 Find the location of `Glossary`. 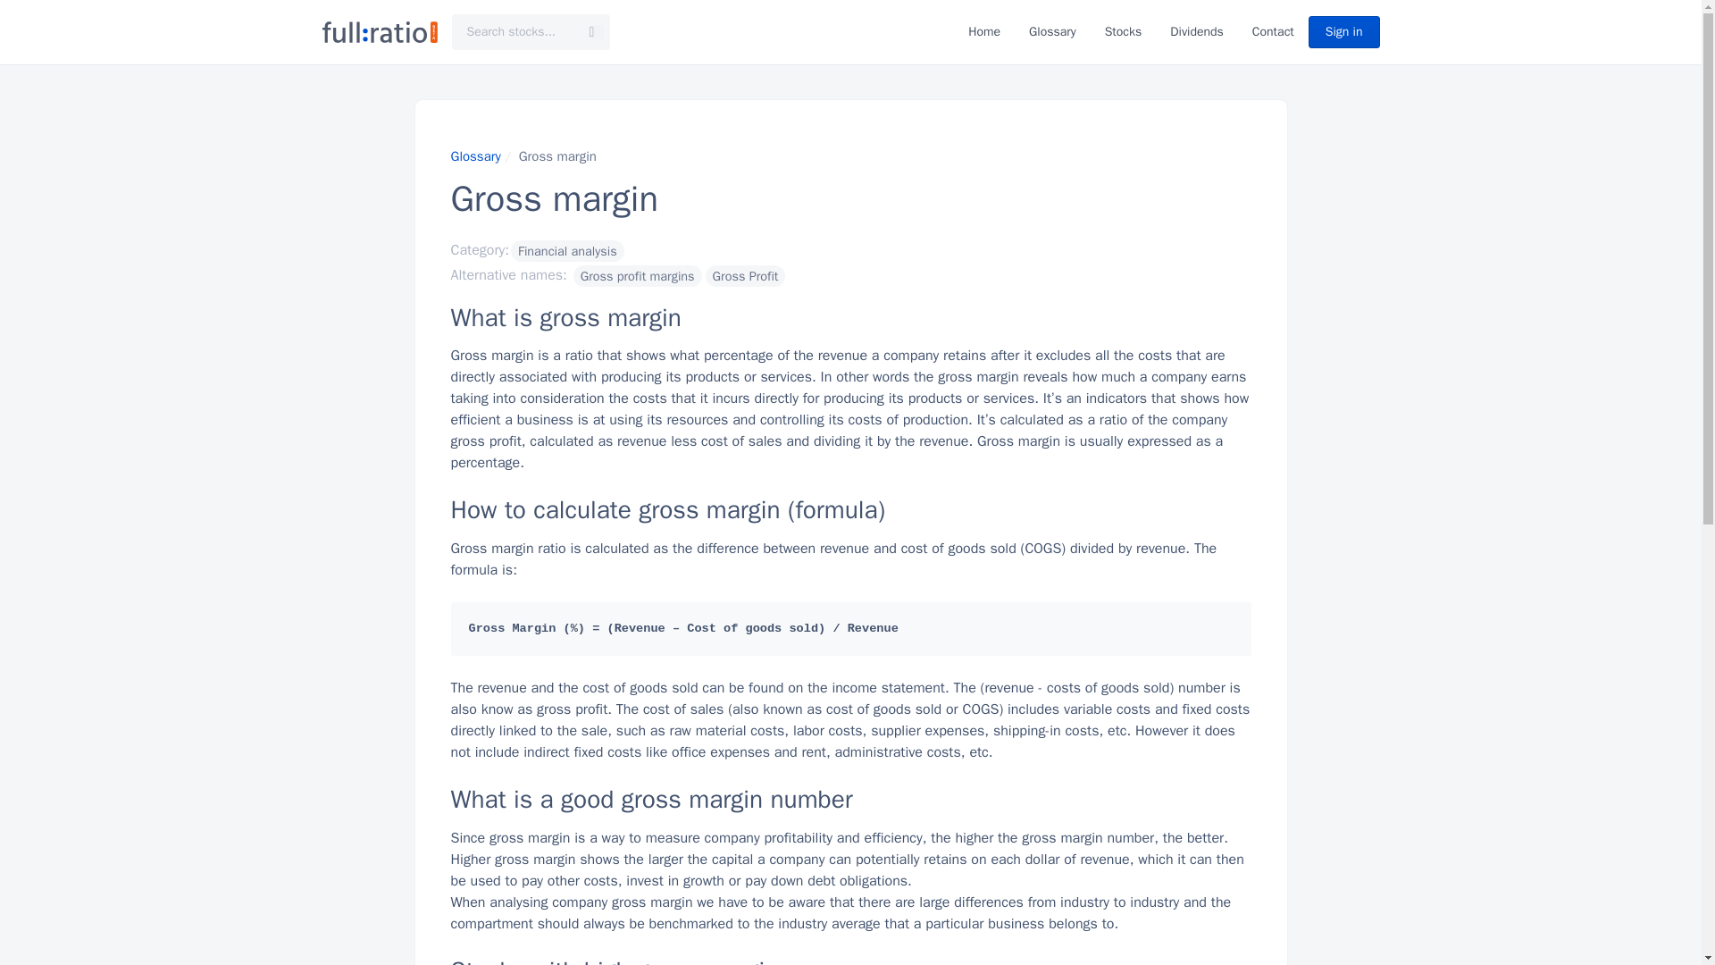

Glossary is located at coordinates (475, 155).